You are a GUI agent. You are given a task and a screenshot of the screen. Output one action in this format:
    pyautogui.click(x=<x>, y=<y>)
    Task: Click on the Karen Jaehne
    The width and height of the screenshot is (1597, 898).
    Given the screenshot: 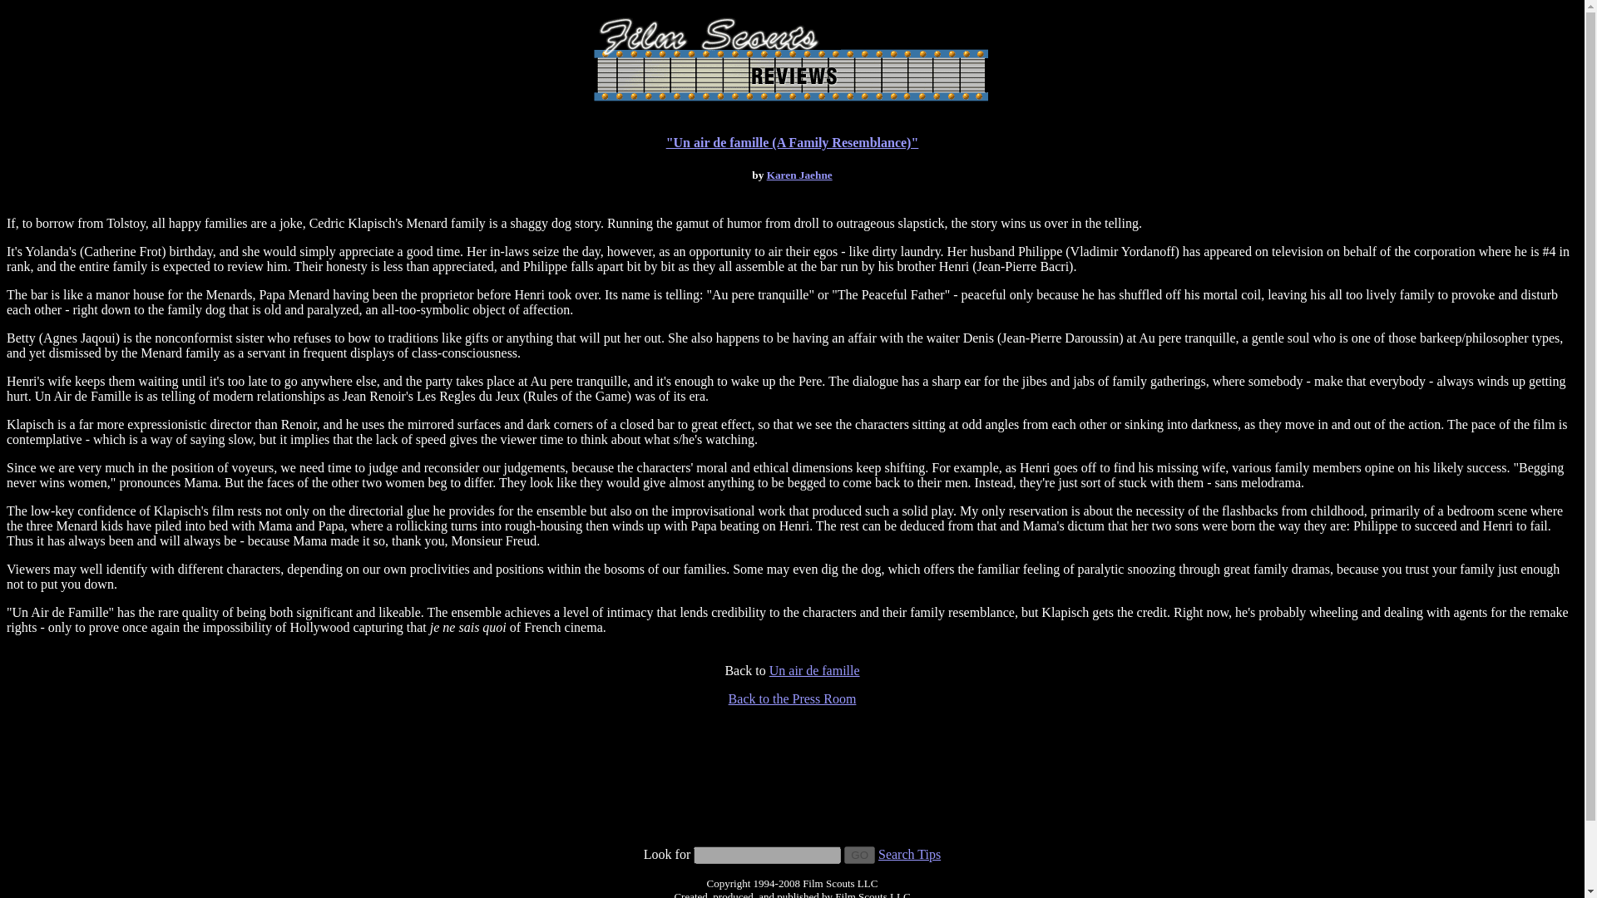 What is the action you would take?
    pyautogui.click(x=798, y=175)
    